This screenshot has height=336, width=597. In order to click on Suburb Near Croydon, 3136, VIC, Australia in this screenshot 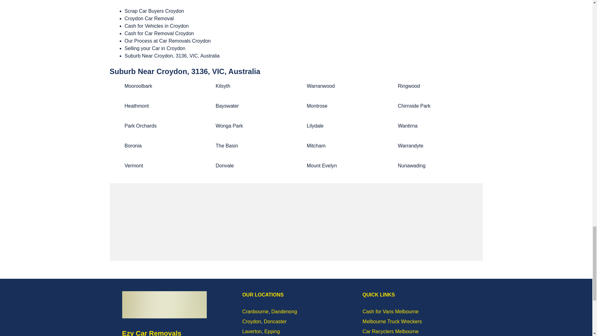, I will do `click(172, 55)`.